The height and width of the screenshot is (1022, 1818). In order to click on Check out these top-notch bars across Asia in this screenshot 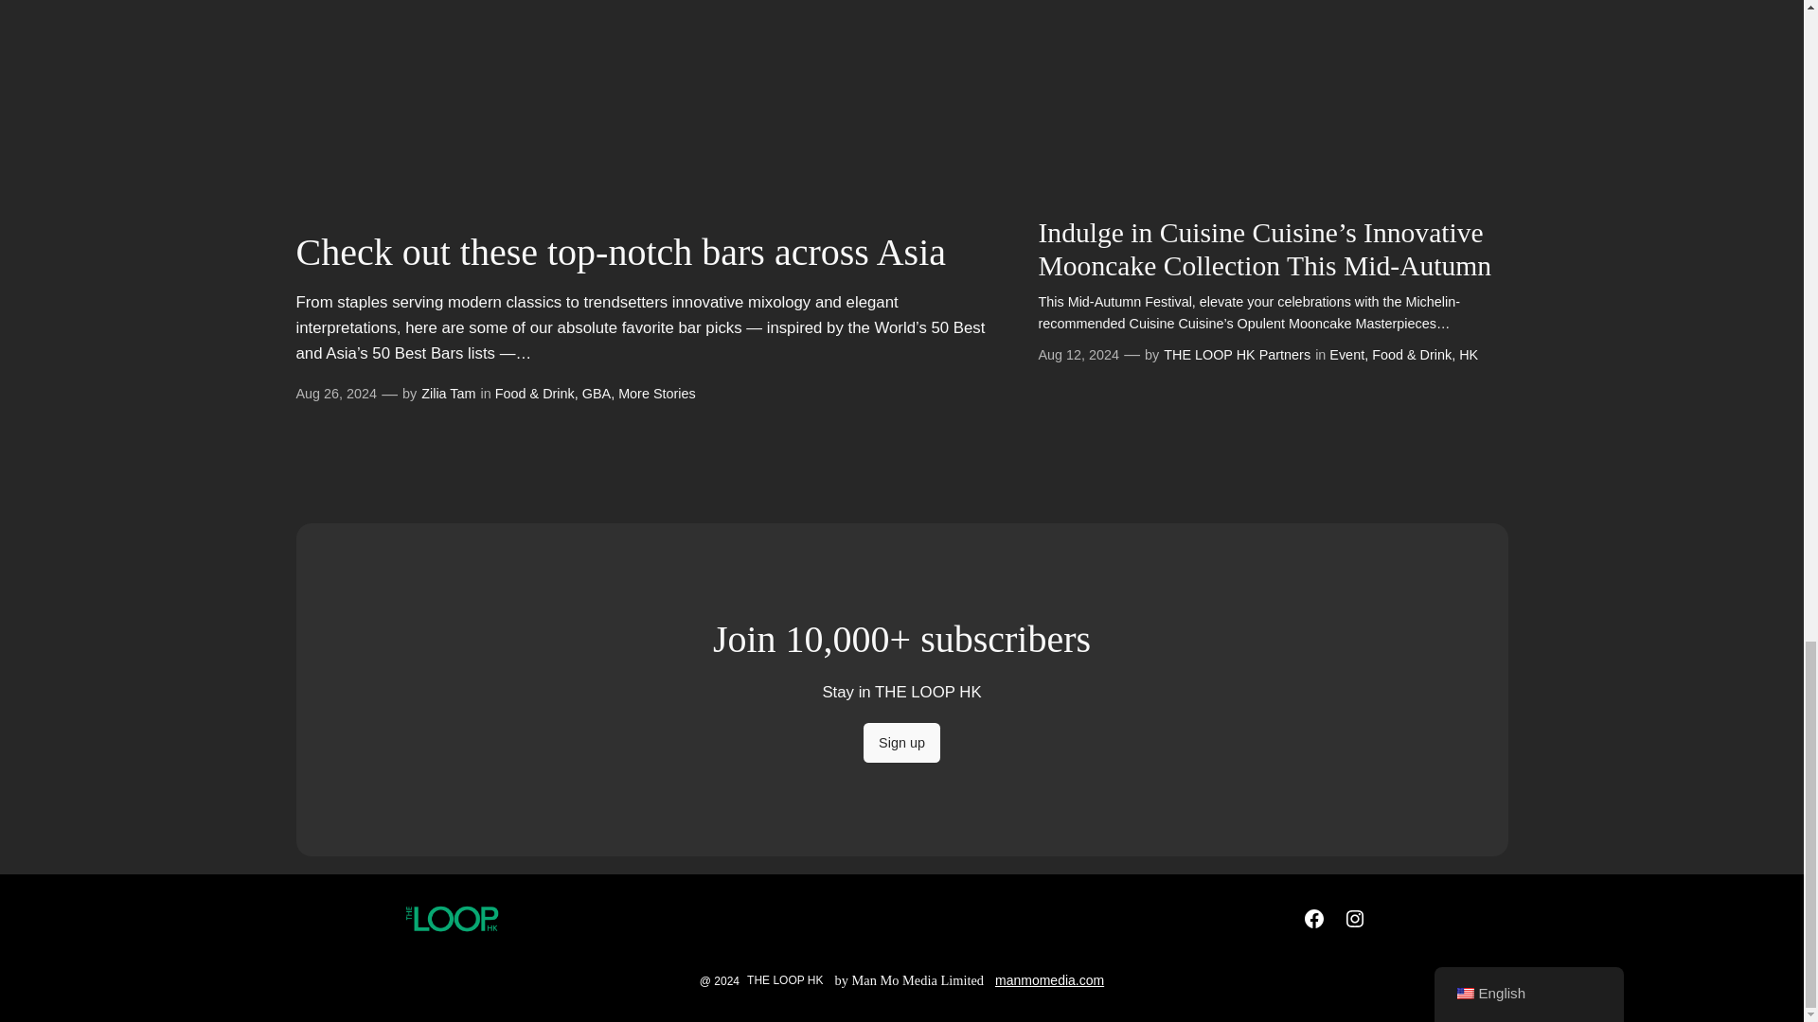, I will do `click(619, 252)`.